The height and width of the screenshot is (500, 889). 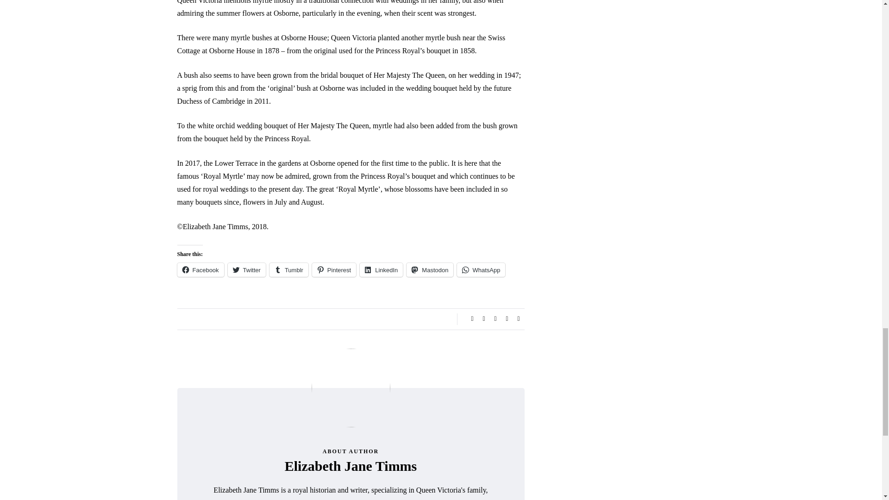 What do you see at coordinates (381, 270) in the screenshot?
I see `LinkedIn` at bounding box center [381, 270].